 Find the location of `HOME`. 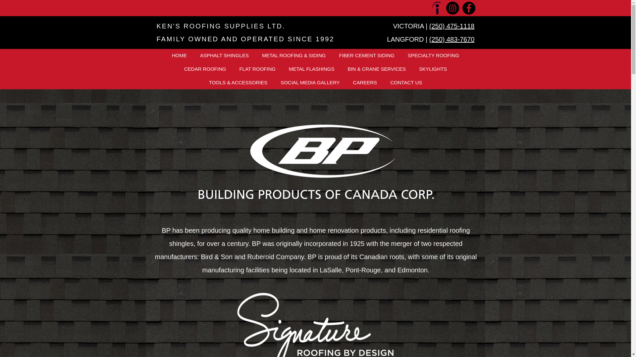

HOME is located at coordinates (179, 55).